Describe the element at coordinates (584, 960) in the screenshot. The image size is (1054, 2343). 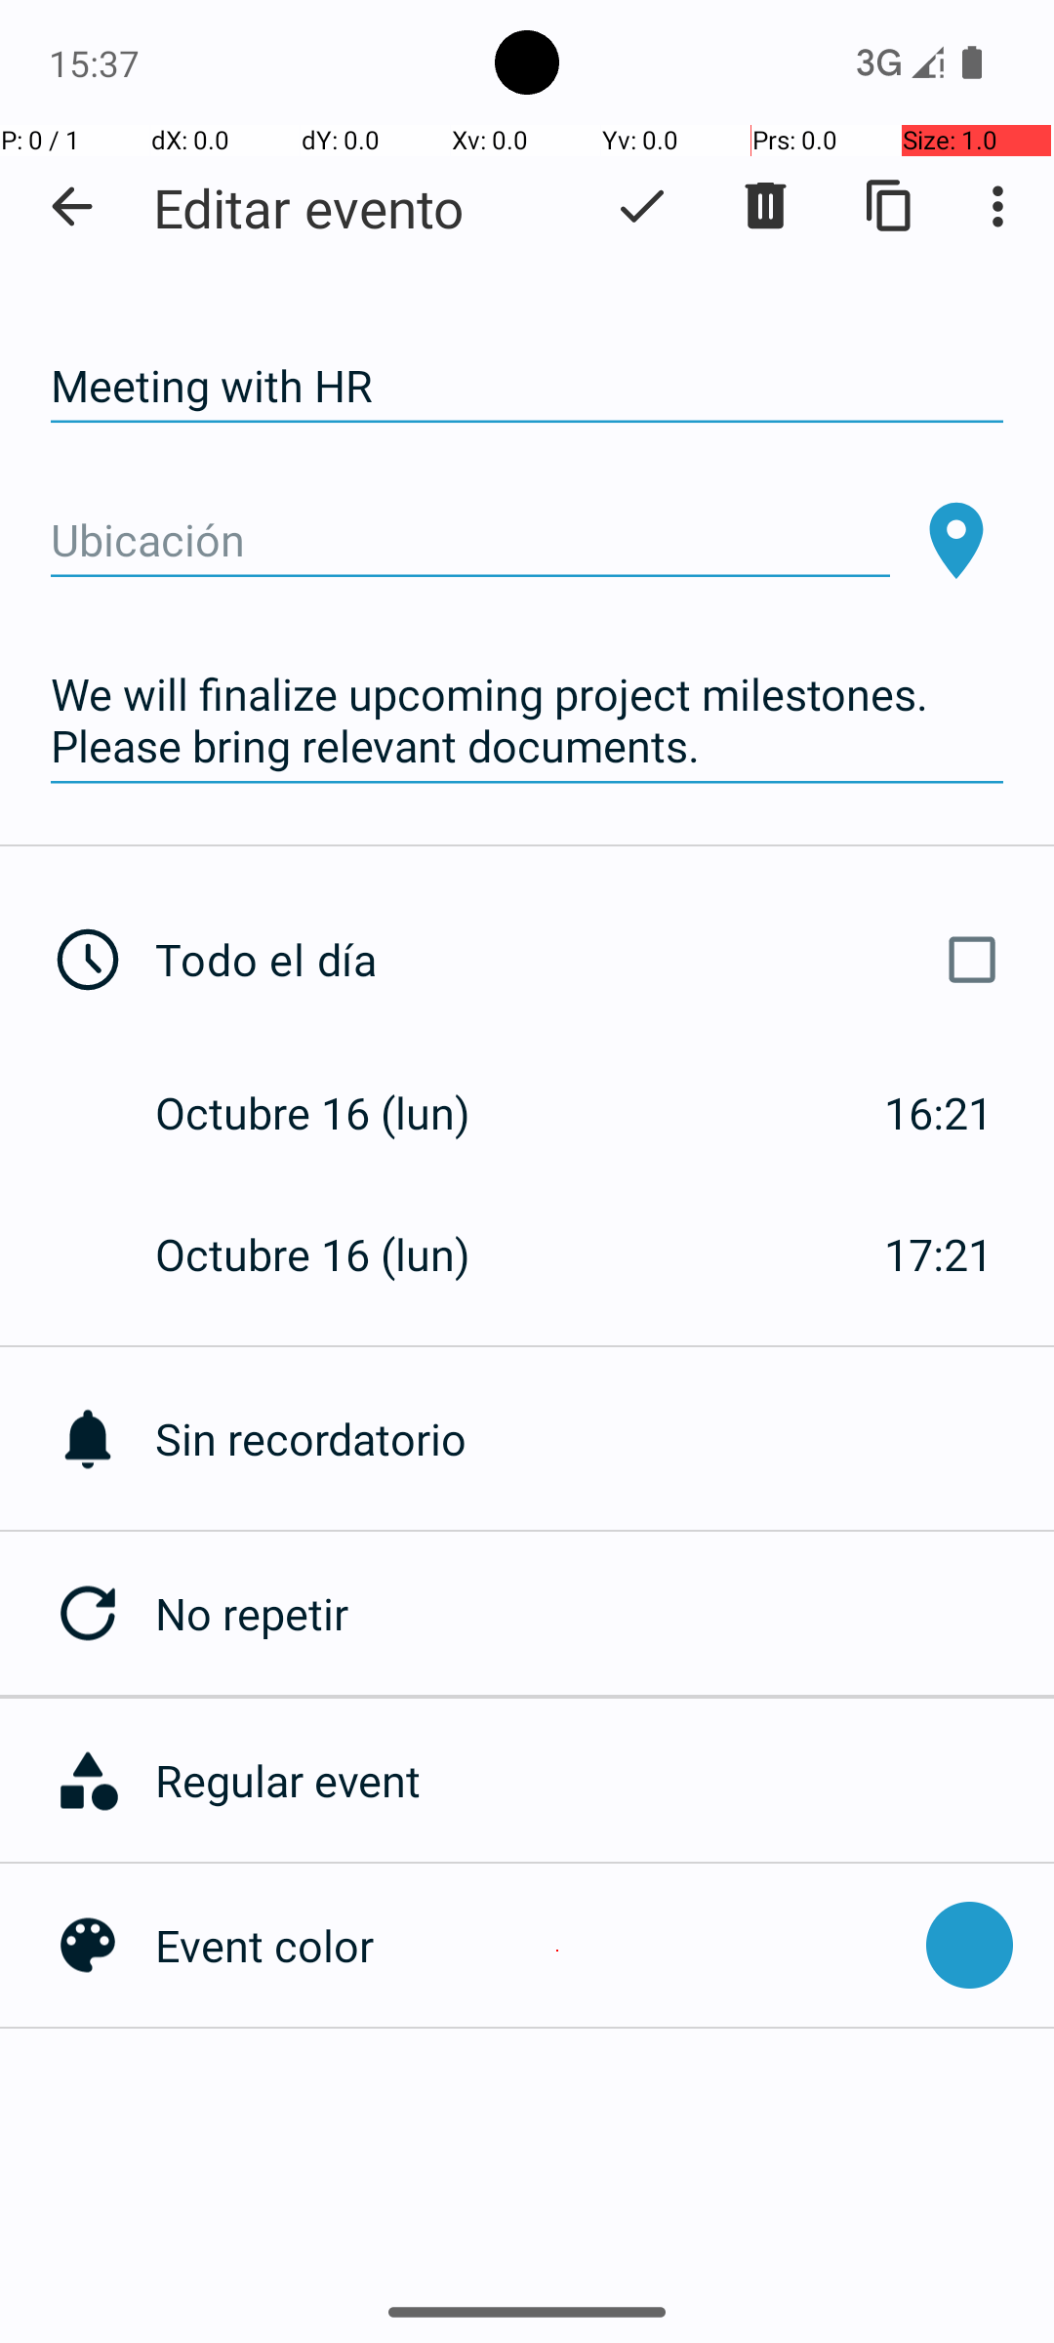
I see `Todo el día` at that location.